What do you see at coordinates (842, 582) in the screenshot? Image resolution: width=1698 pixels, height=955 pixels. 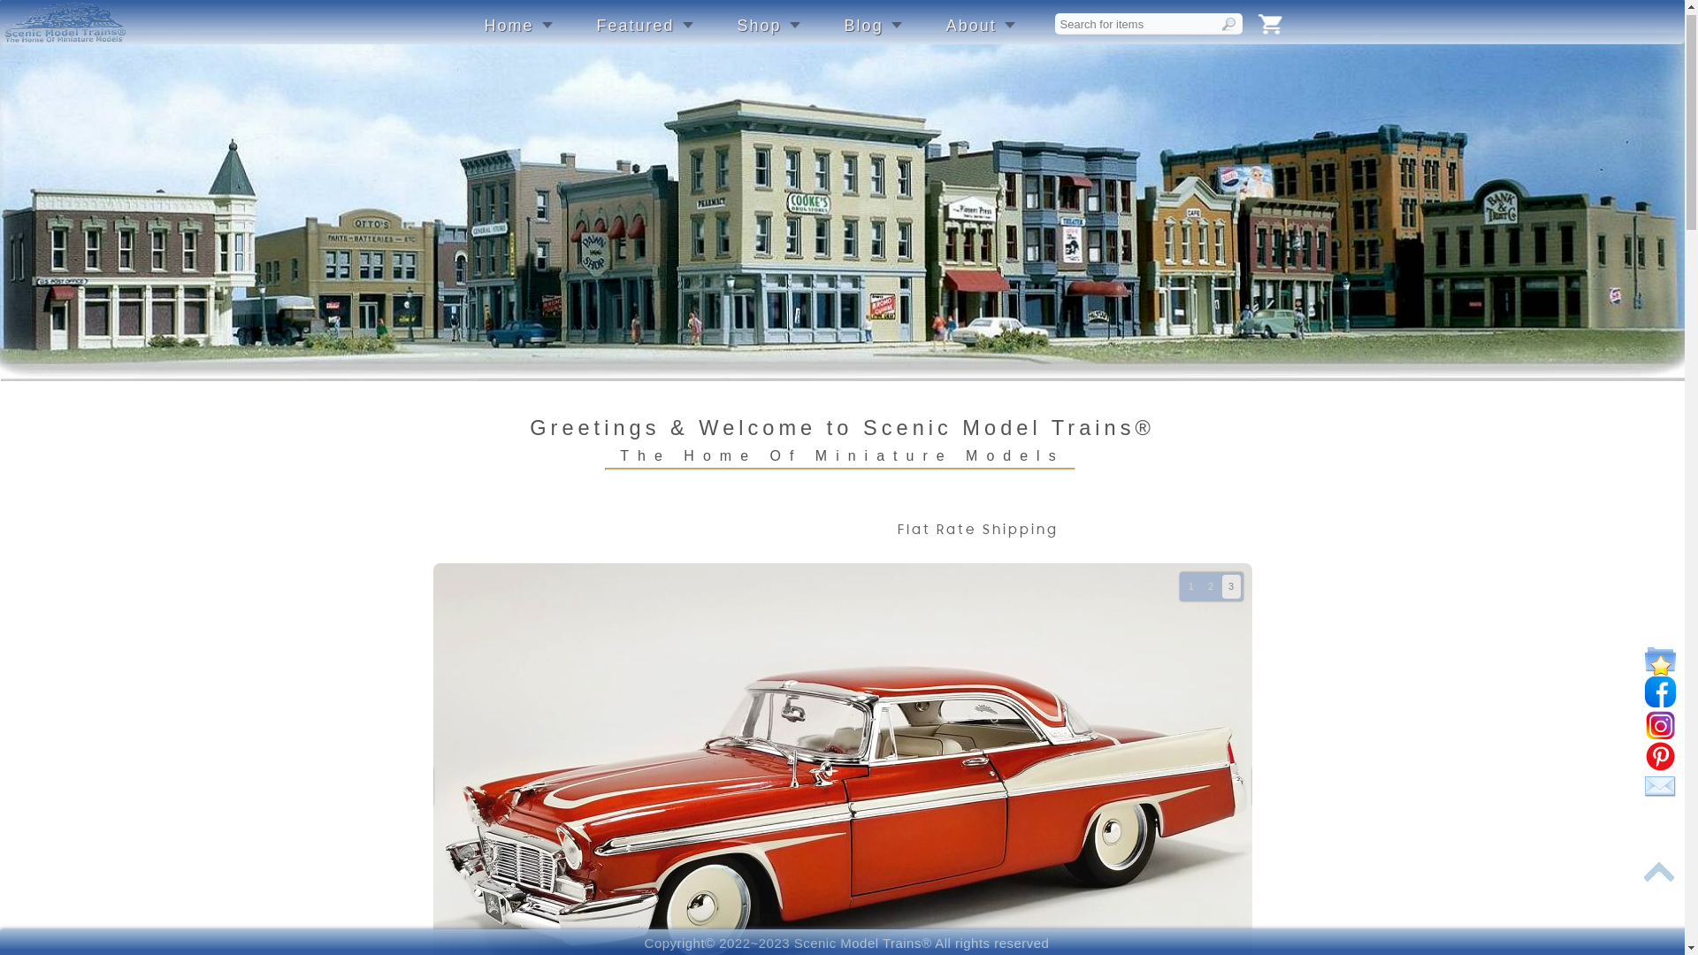 I see `Shop For Woodland Scenics Products` at bounding box center [842, 582].